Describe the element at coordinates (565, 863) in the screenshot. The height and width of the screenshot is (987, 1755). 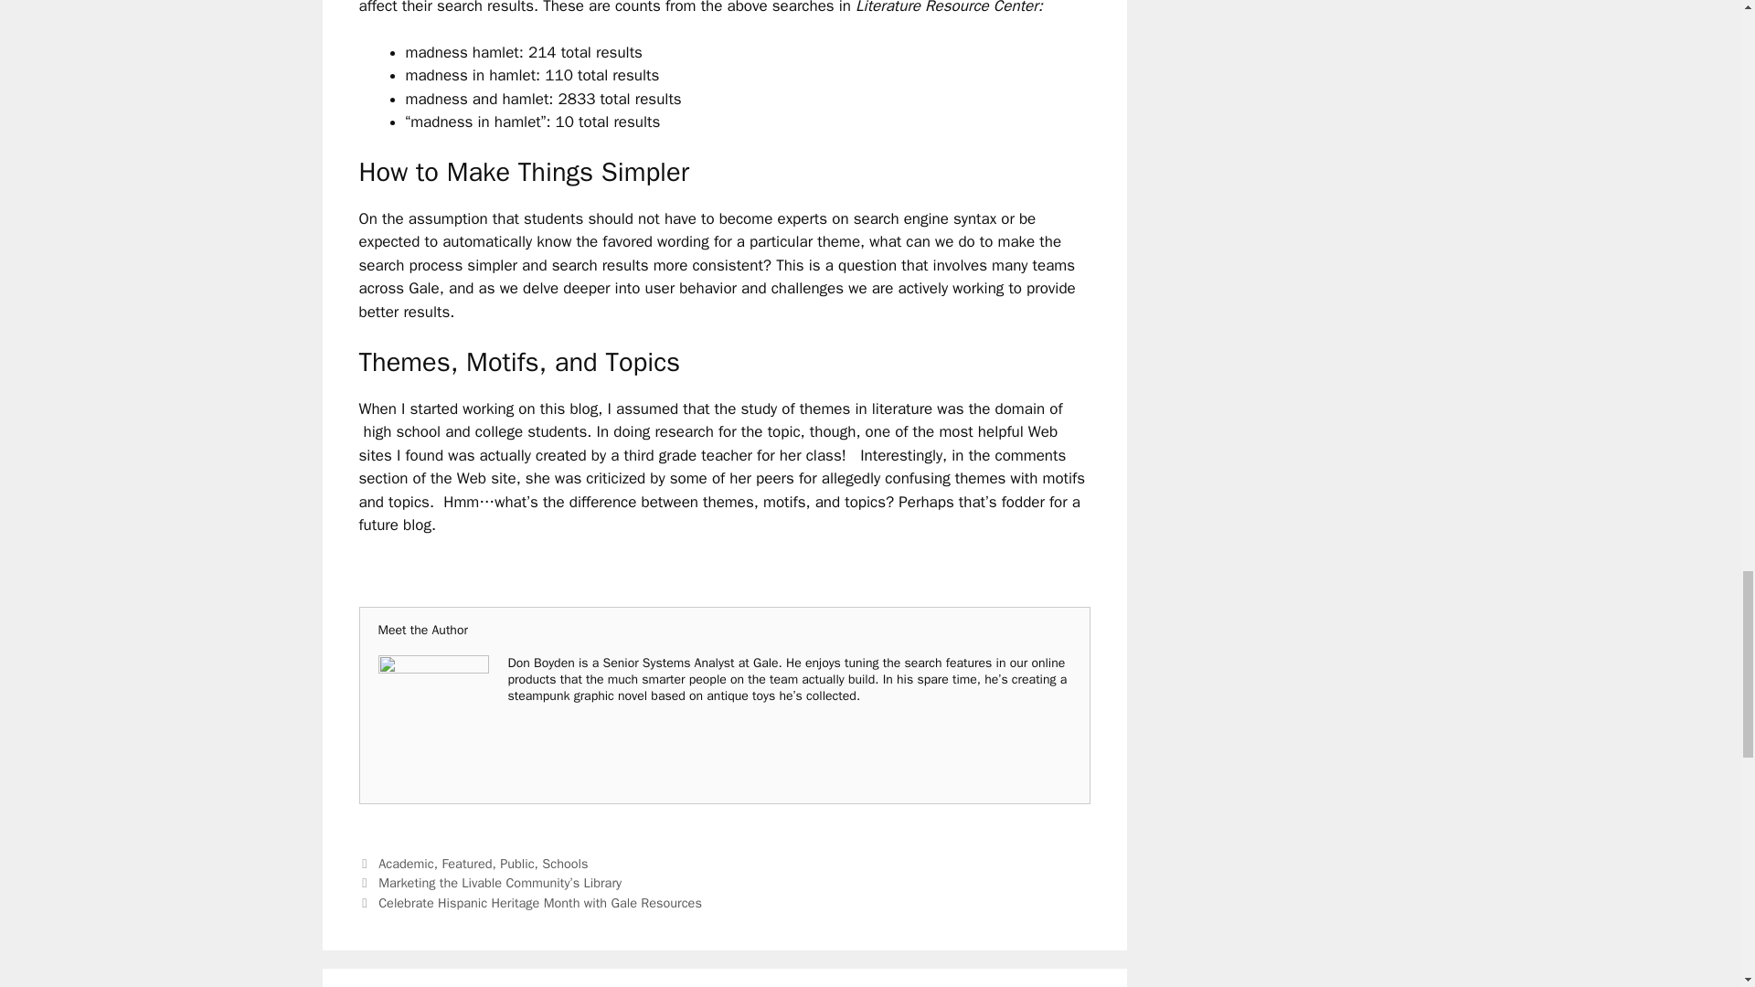
I see `Schools` at that location.